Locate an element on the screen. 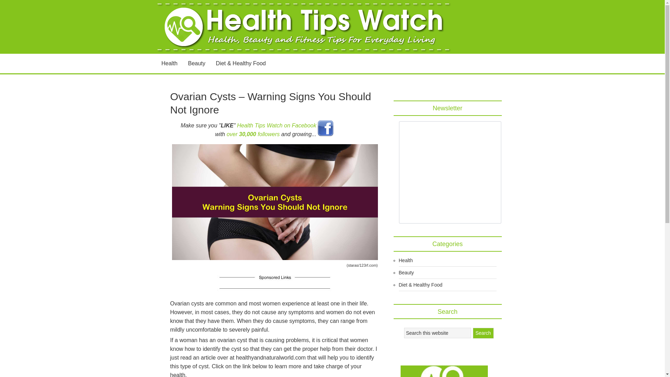 This screenshot has height=377, width=670. Search is located at coordinates (483, 333).